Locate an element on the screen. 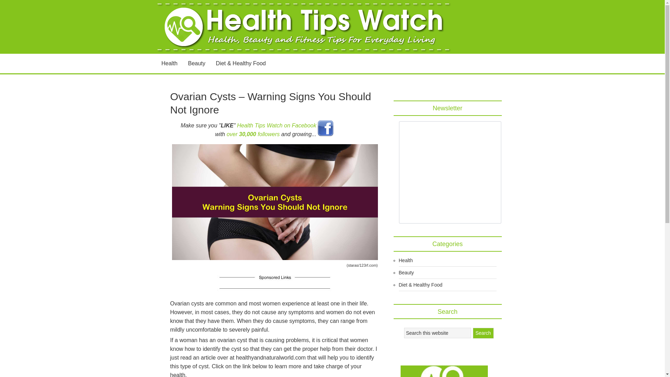 This screenshot has height=377, width=670. Search is located at coordinates (483, 333).